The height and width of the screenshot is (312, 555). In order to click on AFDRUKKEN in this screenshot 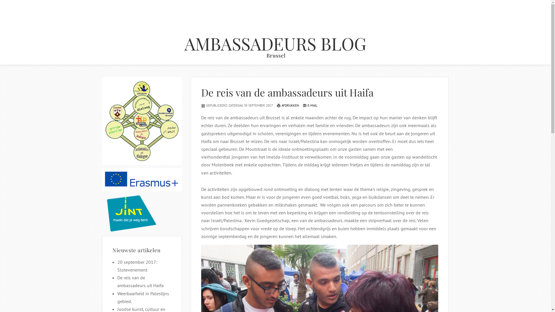, I will do `click(288, 105)`.